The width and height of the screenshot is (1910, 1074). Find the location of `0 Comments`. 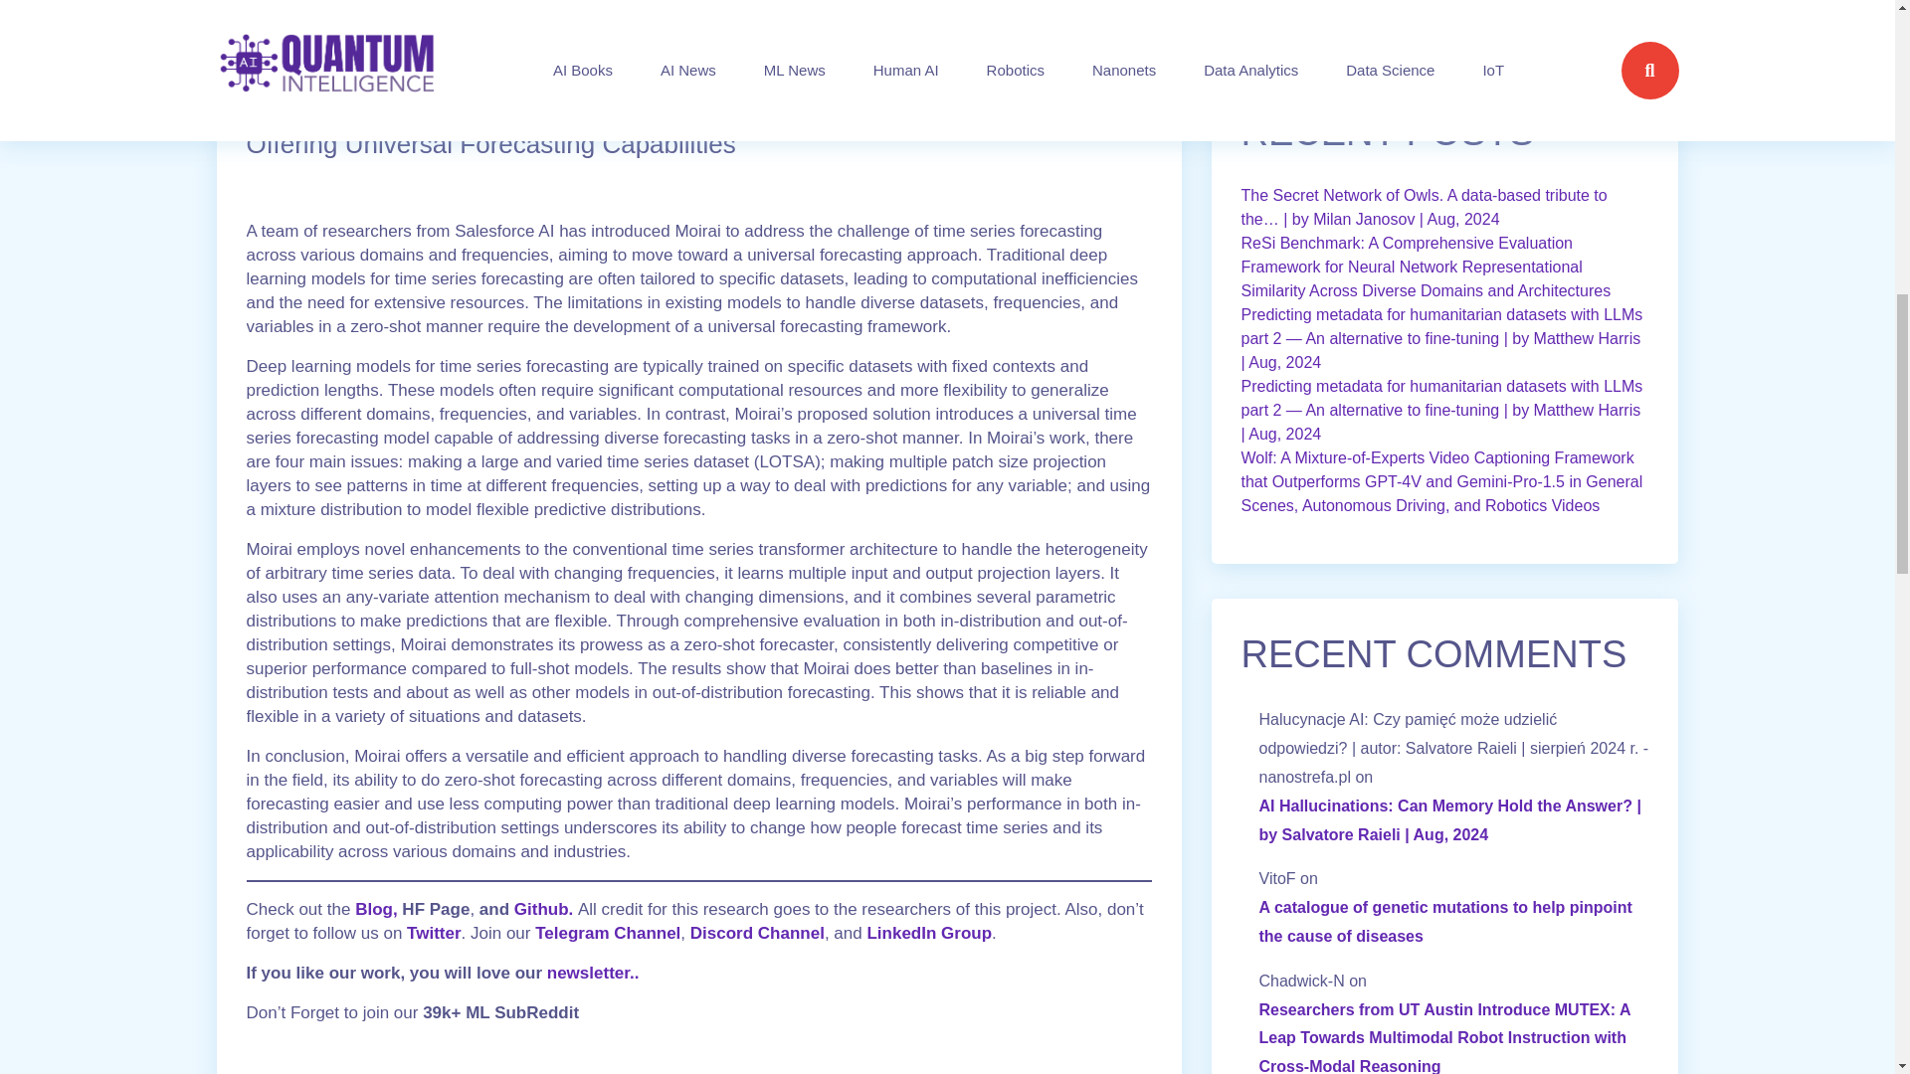

0 Comments is located at coordinates (308, 66).